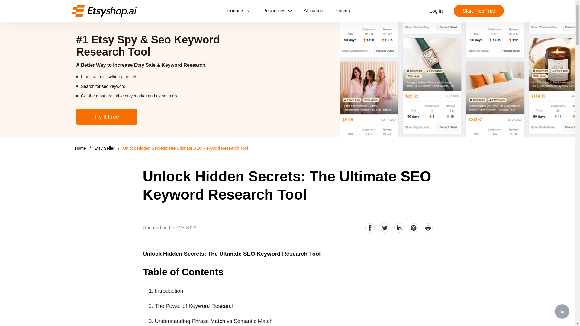 The height and width of the screenshot is (326, 580). I want to click on facebook, so click(370, 228).